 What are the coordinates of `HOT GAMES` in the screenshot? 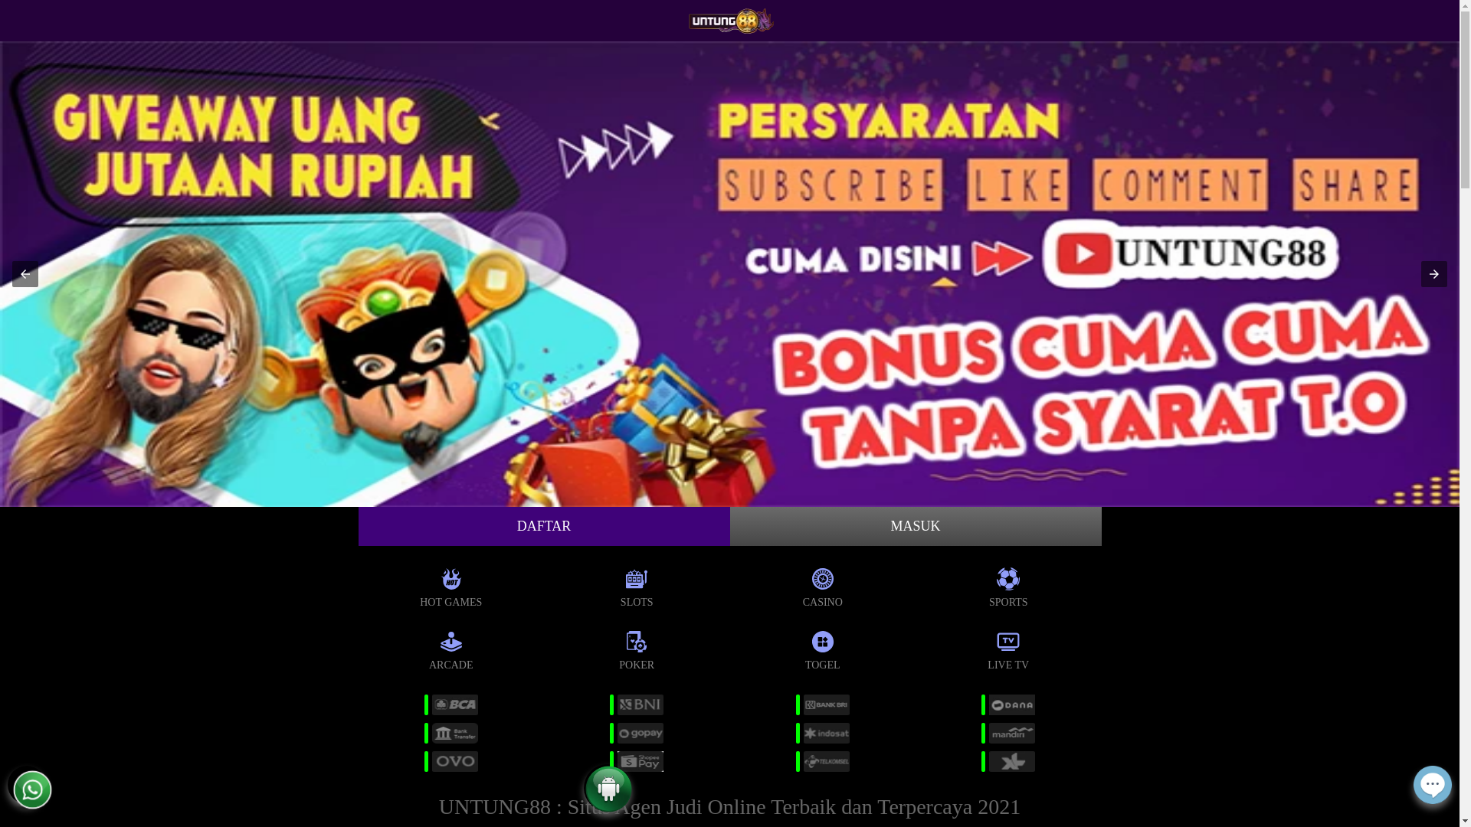 It's located at (450, 585).